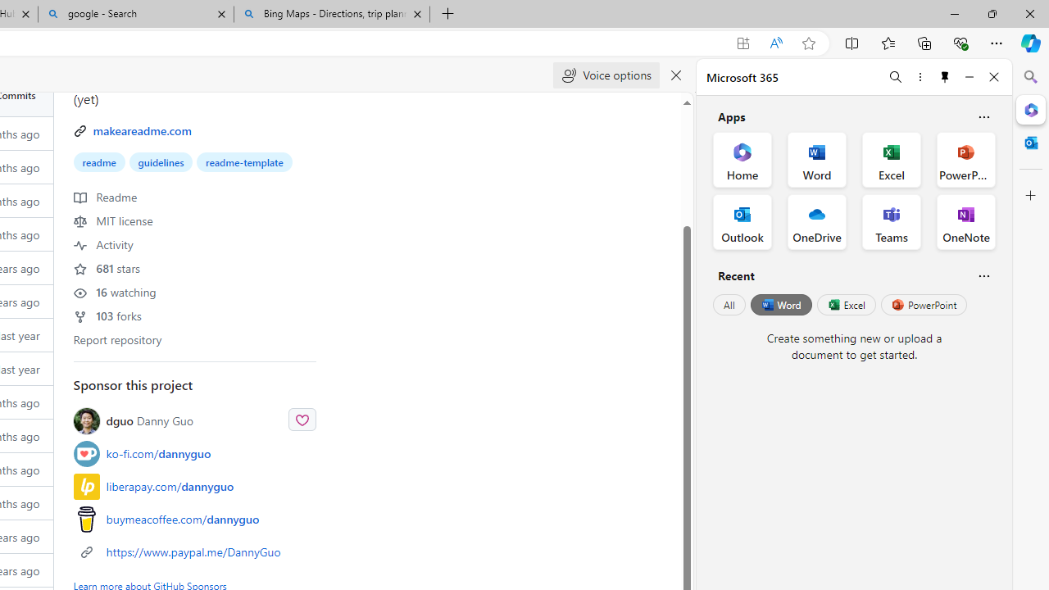  Describe the element at coordinates (118, 339) in the screenshot. I see `Report repository` at that location.